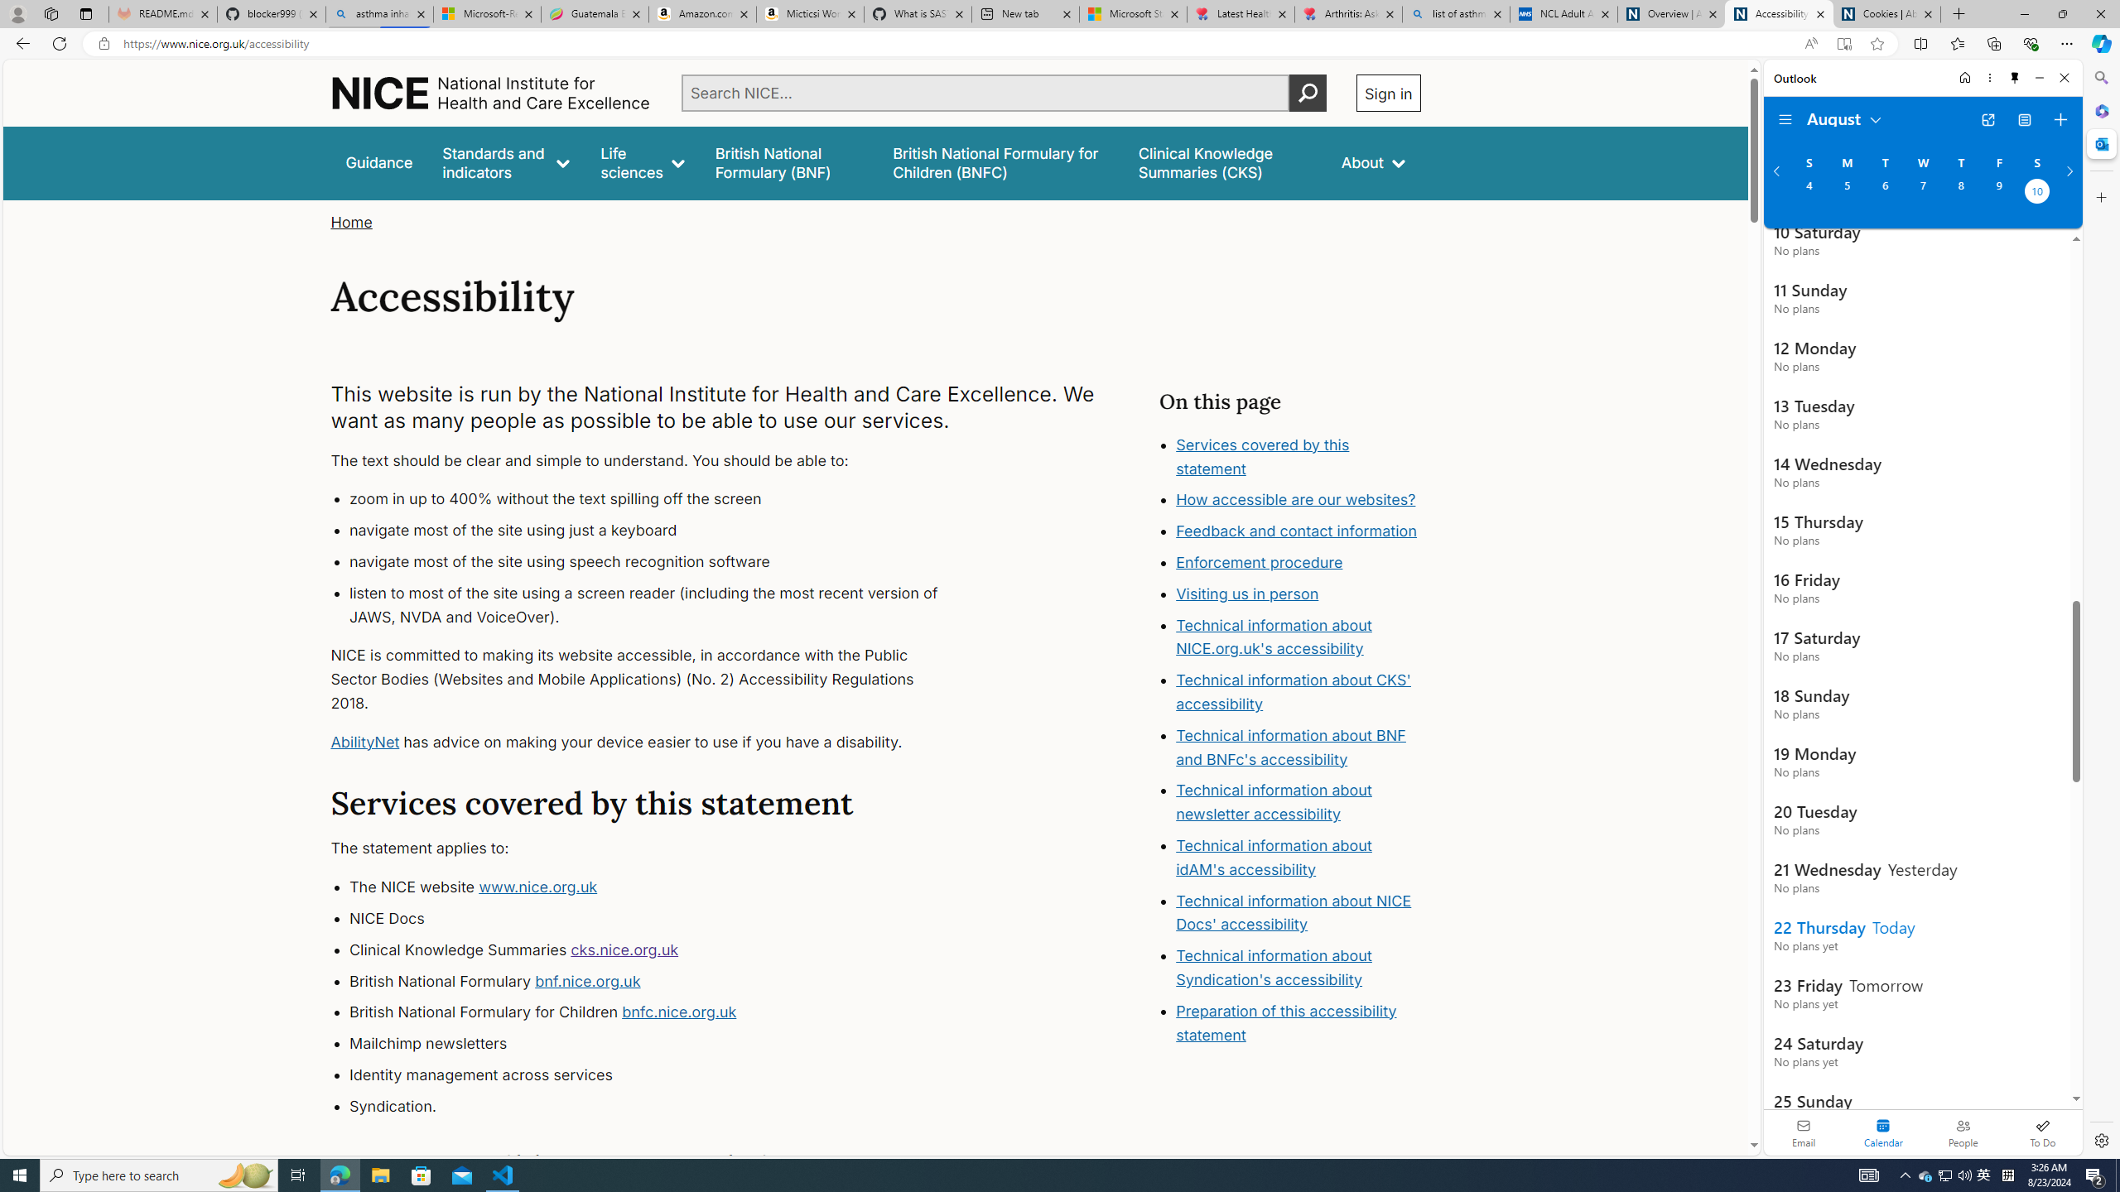 The width and height of the screenshot is (2120, 1192). Describe the element at coordinates (2024, 120) in the screenshot. I see `View Switcher. Current view is Agenda view` at that location.